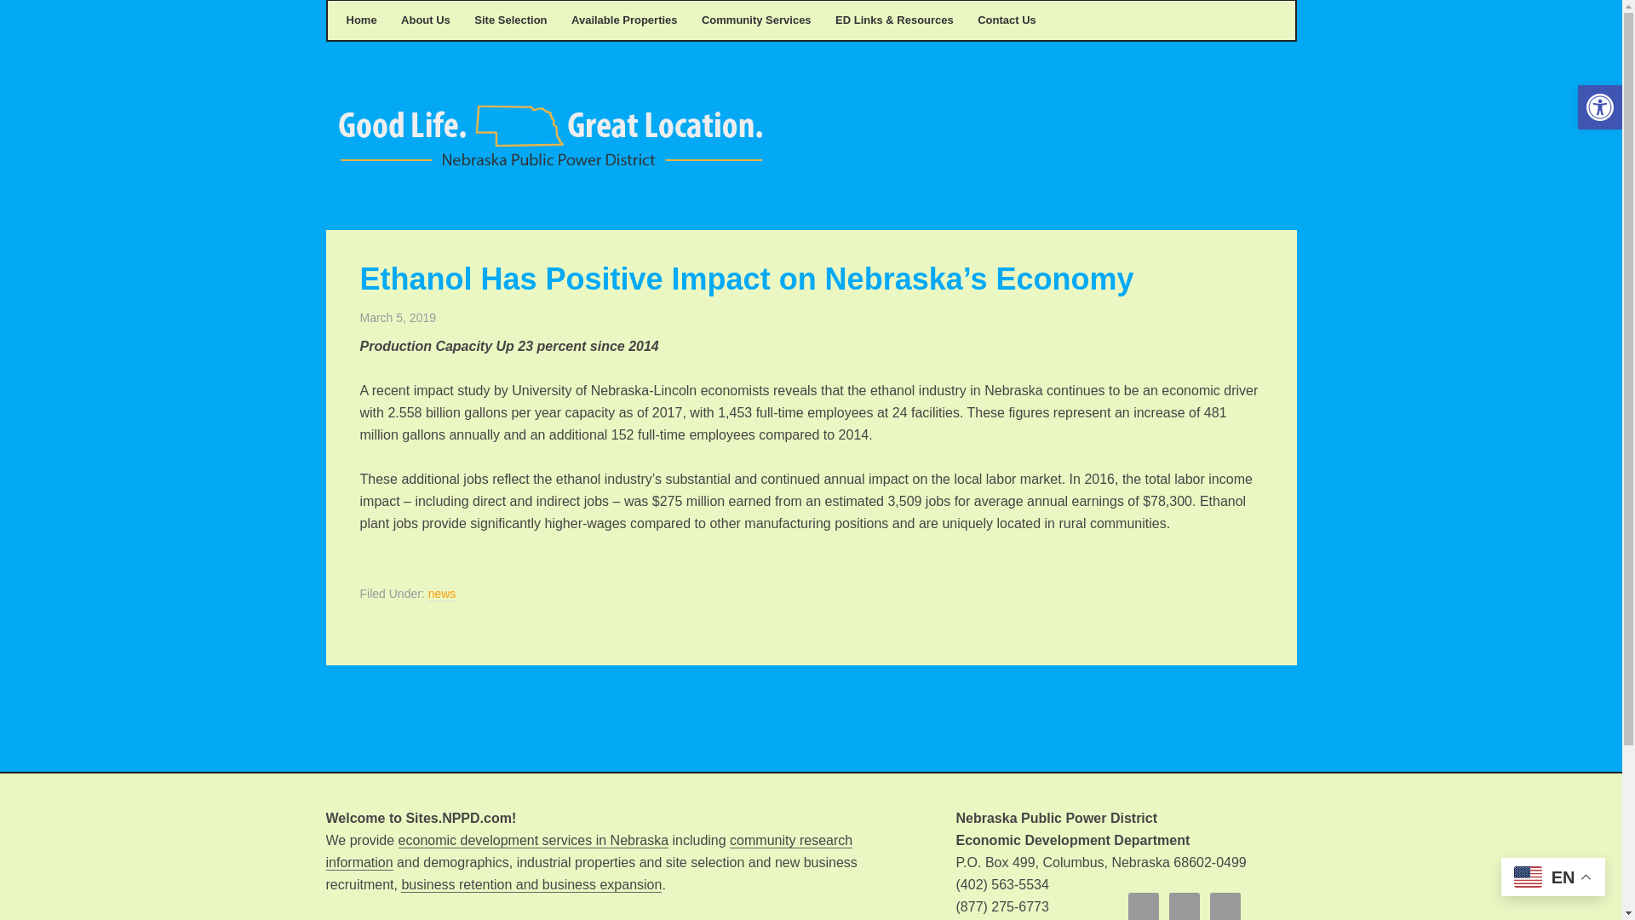 This screenshot has width=1635, height=920. Describe the element at coordinates (531, 884) in the screenshot. I see `business retention and business expansion` at that location.